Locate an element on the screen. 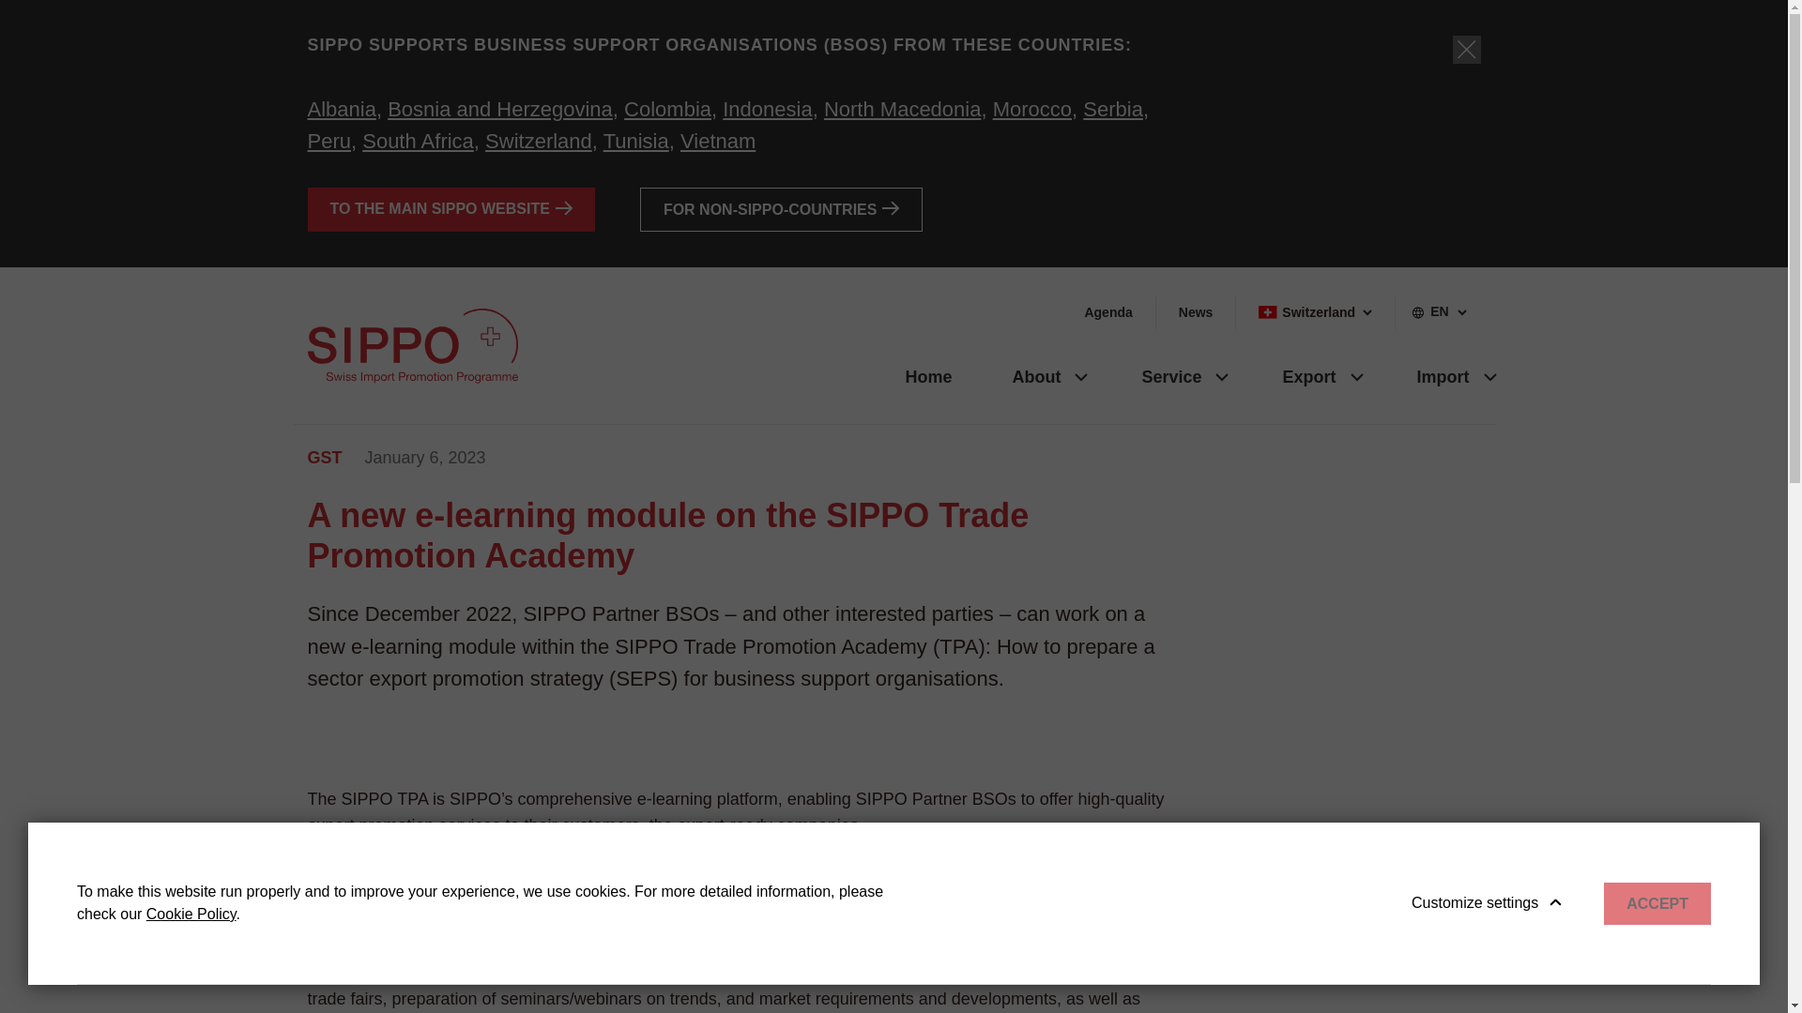 Image resolution: width=1802 pixels, height=1013 pixels. South Africa is located at coordinates (417, 141).